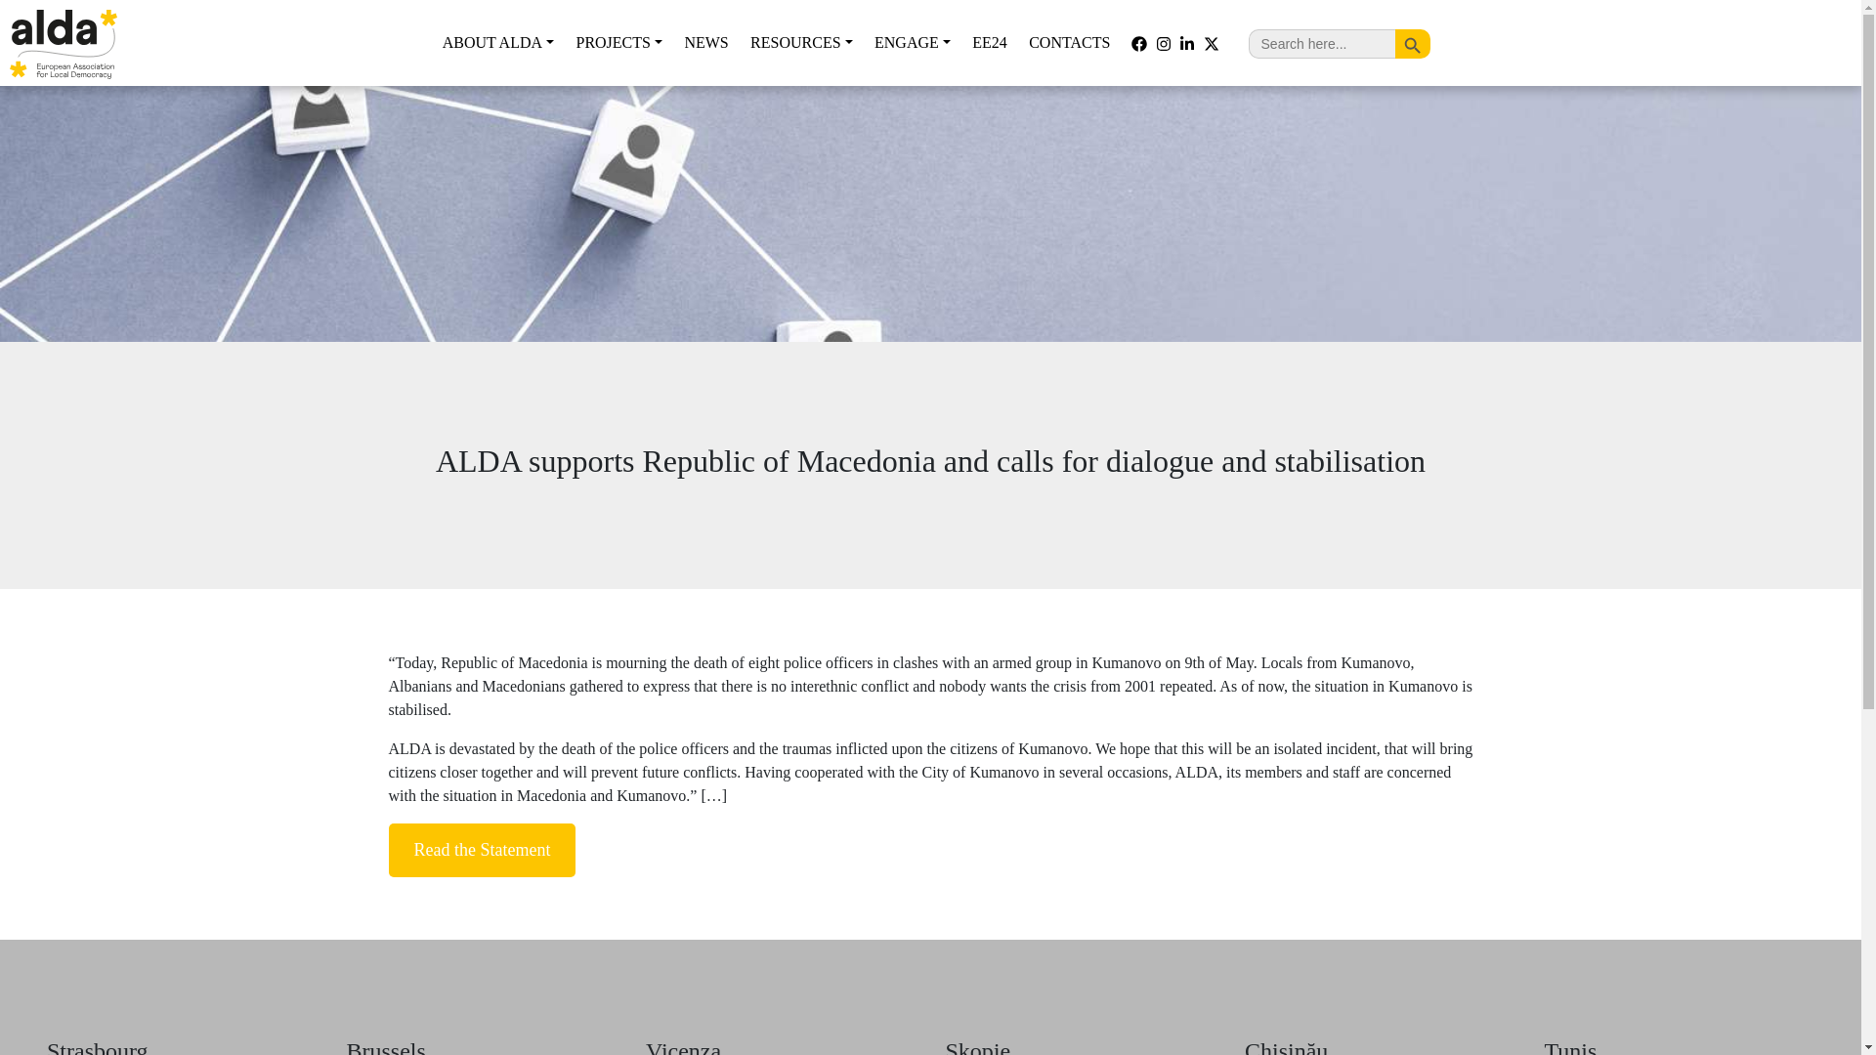  Describe the element at coordinates (1413, 43) in the screenshot. I see `Search Button` at that location.